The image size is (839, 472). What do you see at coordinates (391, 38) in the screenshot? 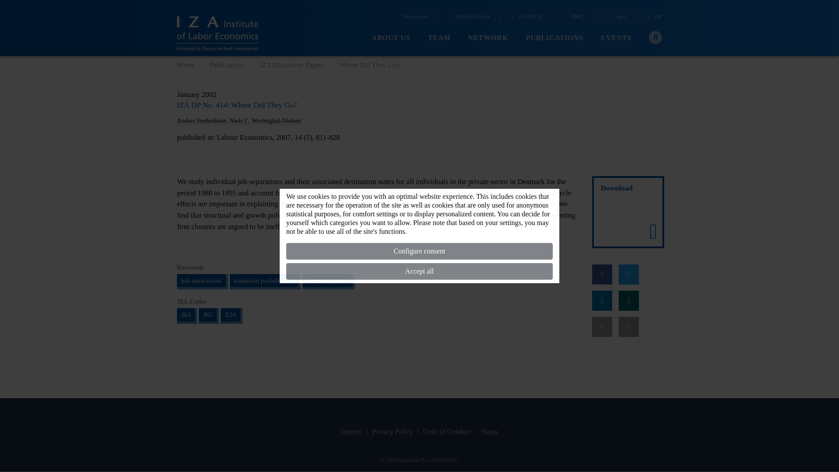
I see `ABOUT US` at bounding box center [391, 38].